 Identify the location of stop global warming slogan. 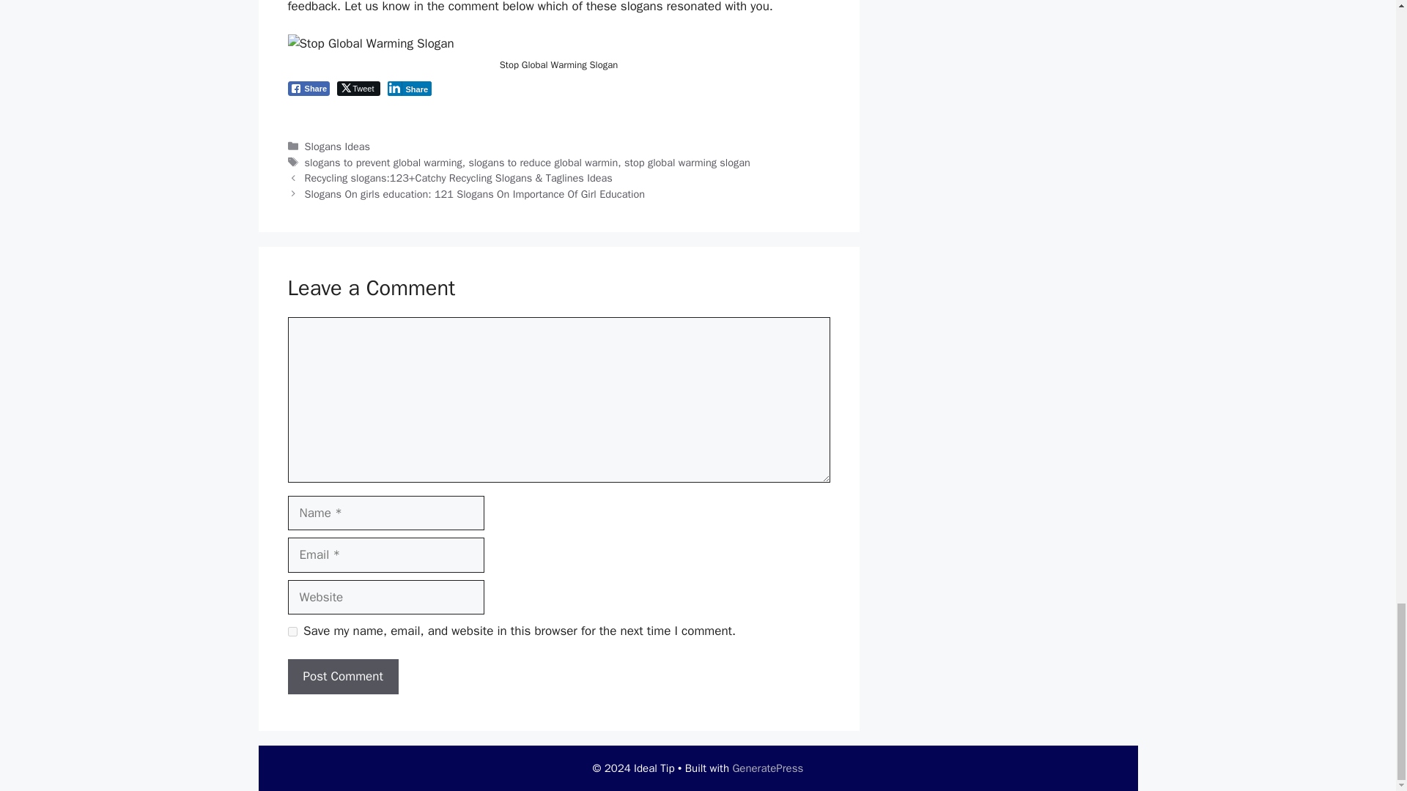
(687, 163).